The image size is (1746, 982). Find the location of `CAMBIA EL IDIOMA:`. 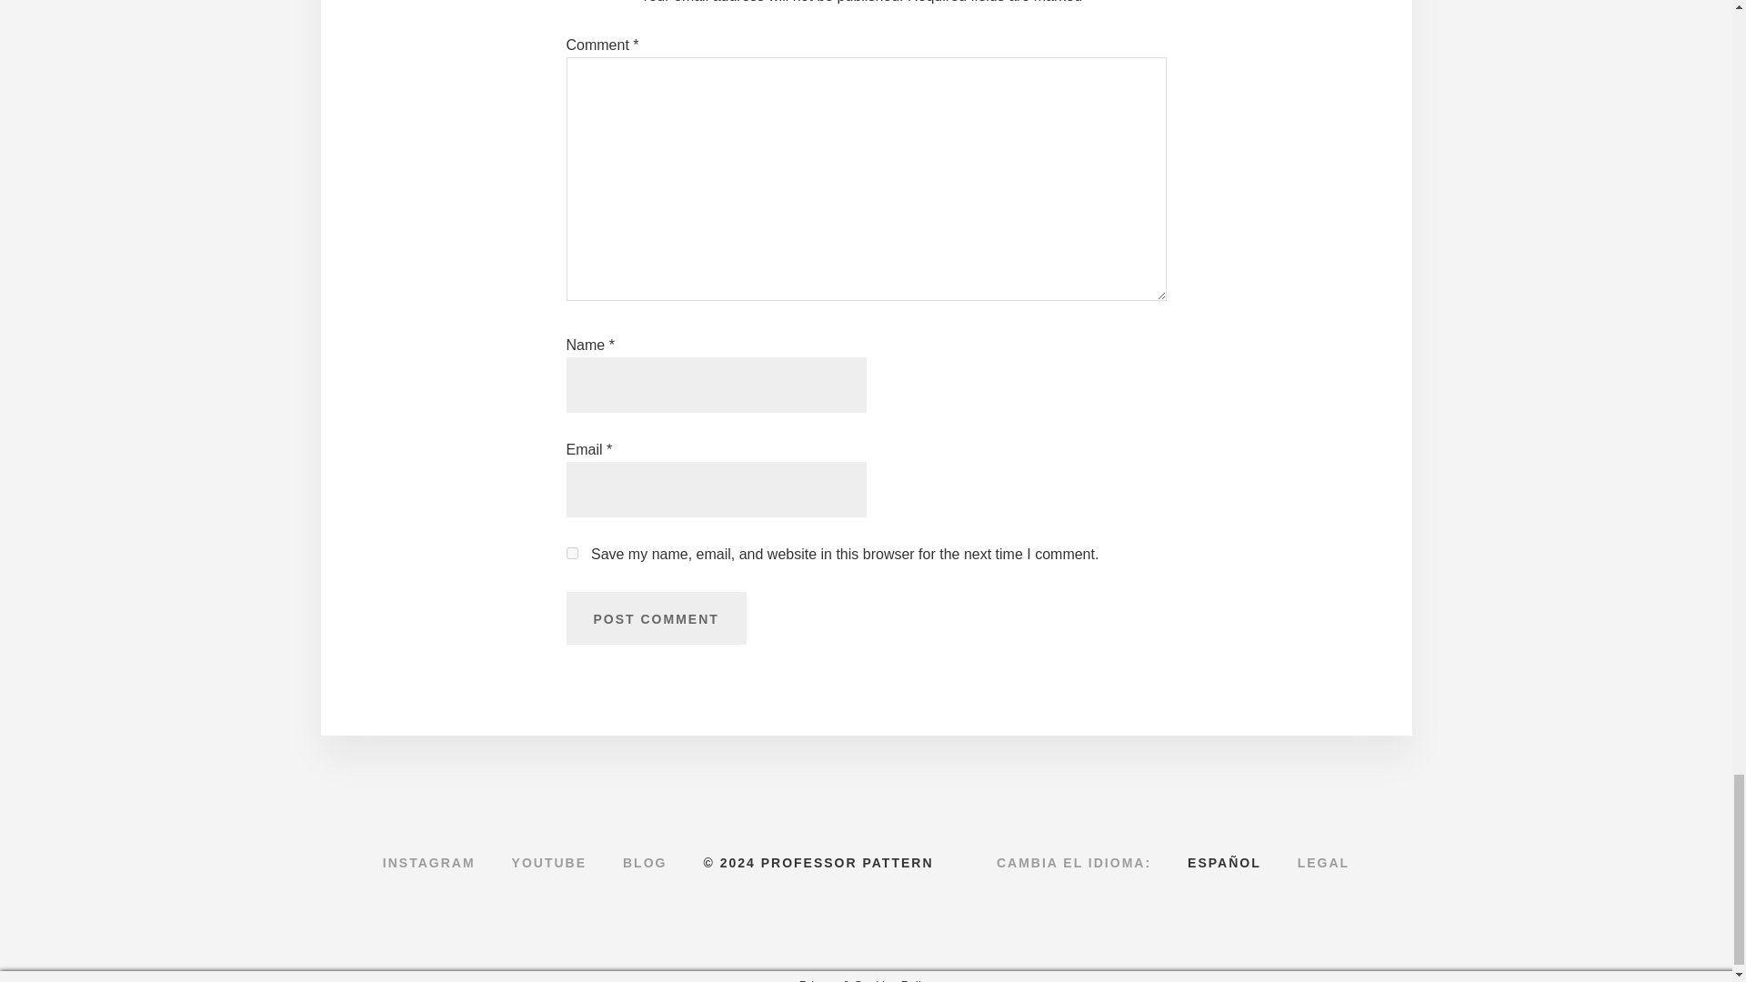

CAMBIA EL IDIOMA: is located at coordinates (1073, 863).